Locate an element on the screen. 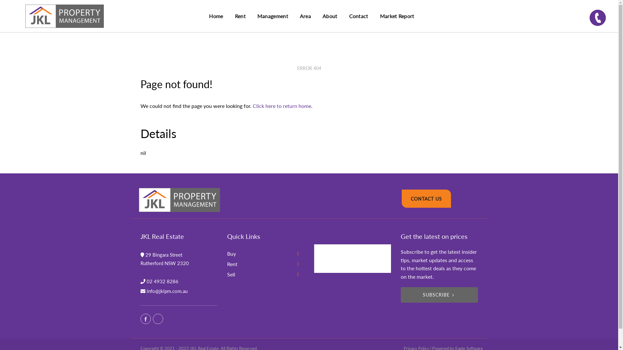 The height and width of the screenshot is (350, 623). CONTACT US is located at coordinates (426, 199).